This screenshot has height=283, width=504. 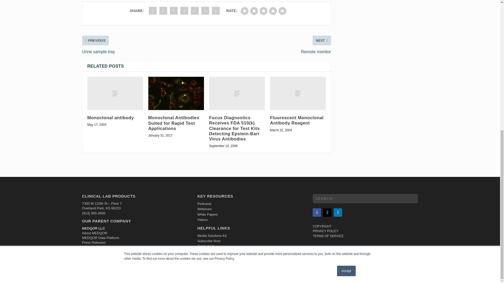 What do you see at coordinates (184, 10) in the screenshot?
I see `Share "BCL-10 antibody" via LinkedIn` at bounding box center [184, 10].